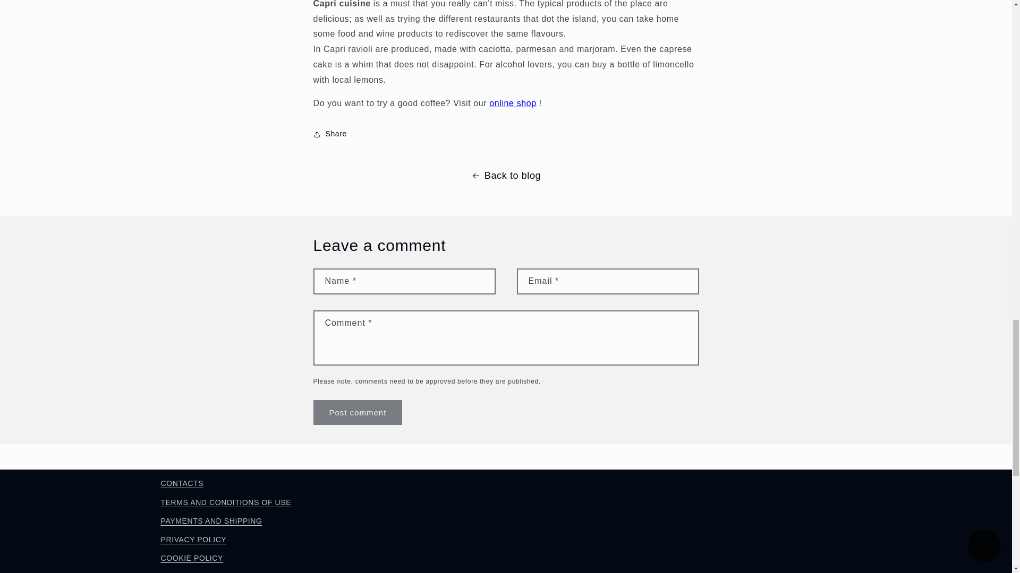 This screenshot has width=1020, height=573. I want to click on Post comment, so click(358, 412).